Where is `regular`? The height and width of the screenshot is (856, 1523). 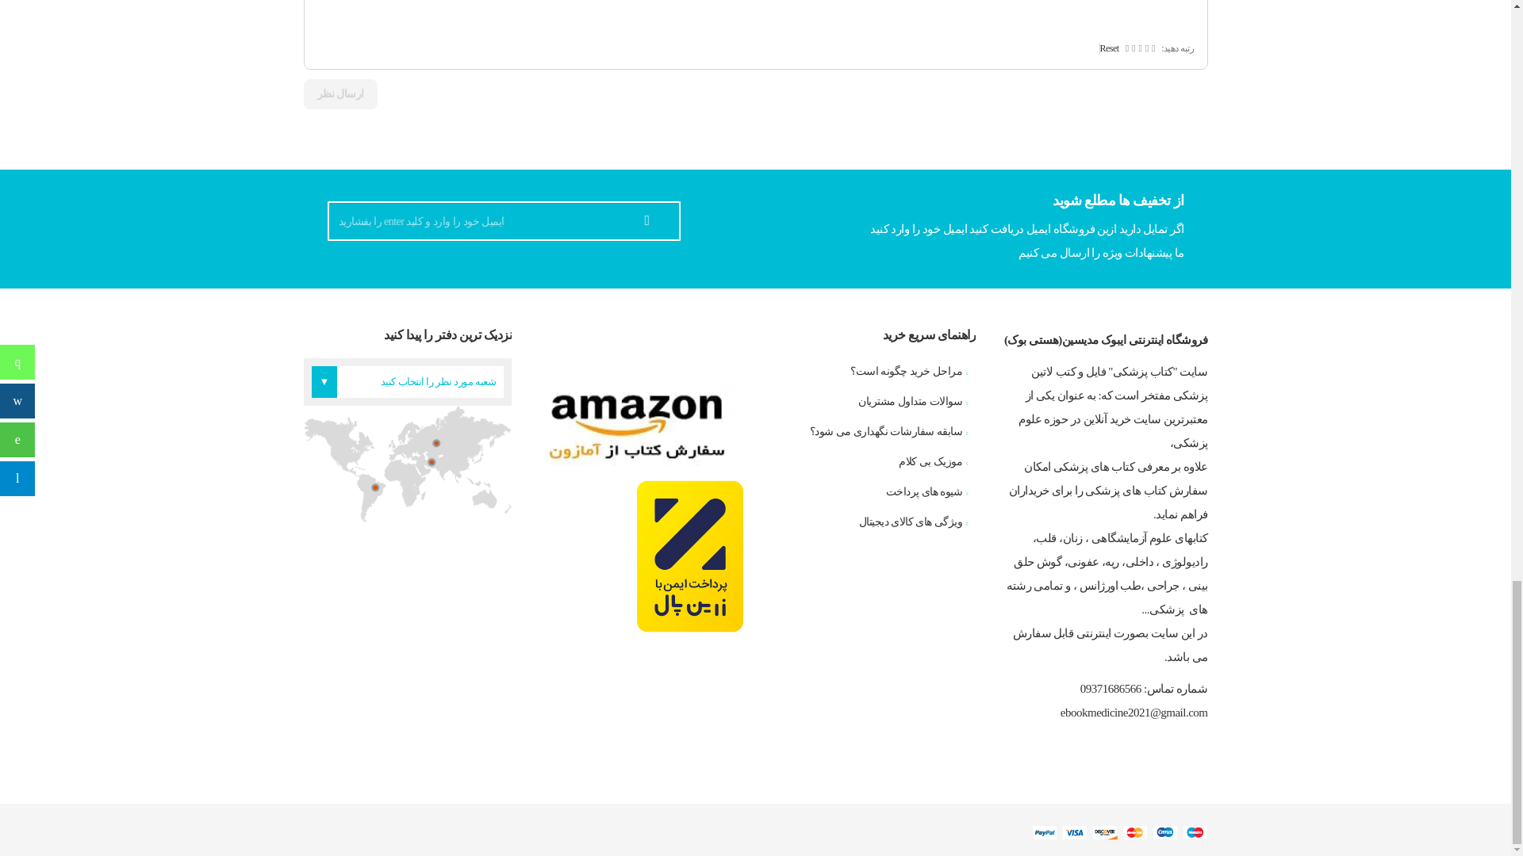 regular is located at coordinates (1139, 48).